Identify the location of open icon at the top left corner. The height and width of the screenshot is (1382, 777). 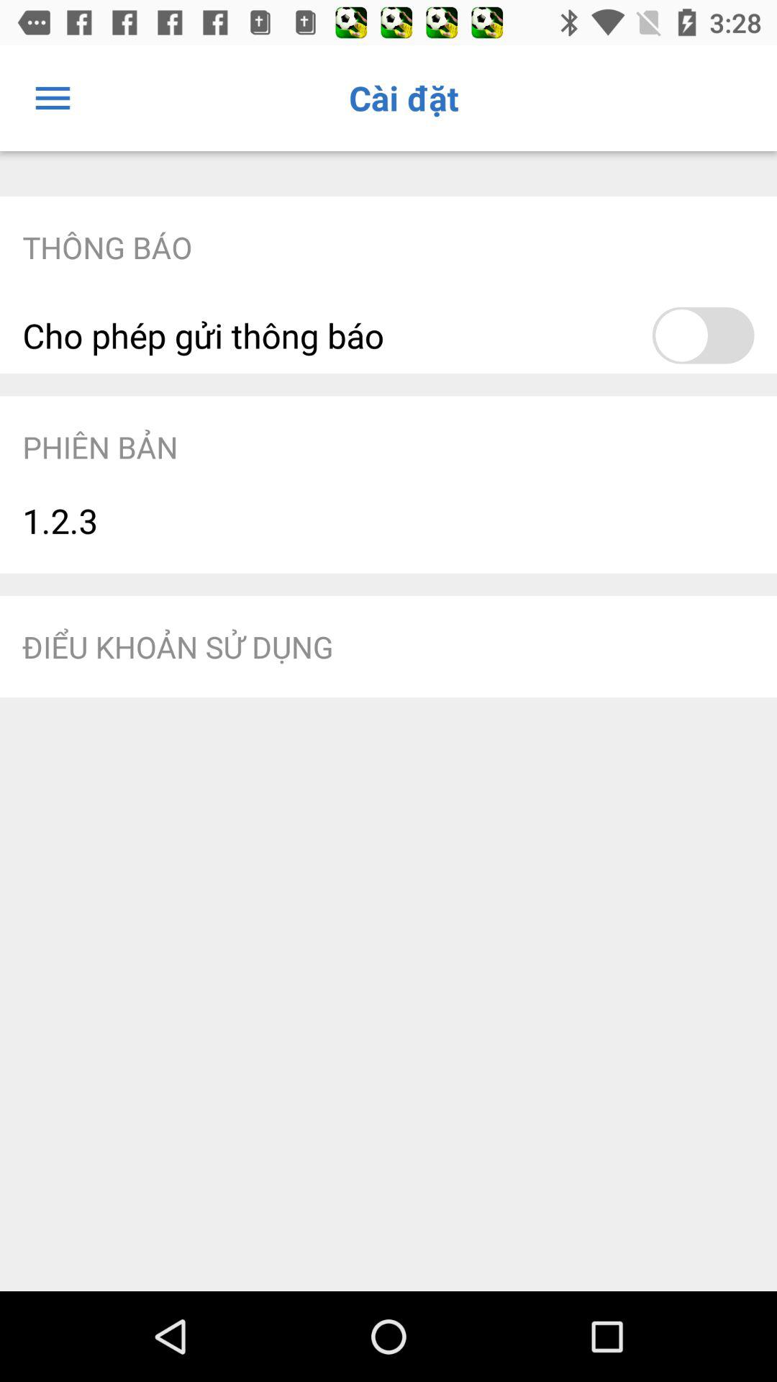
(53, 98).